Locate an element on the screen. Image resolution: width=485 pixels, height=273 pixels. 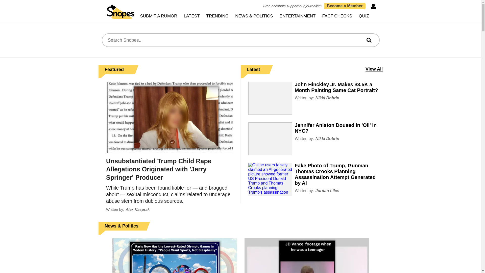
QUIZ is located at coordinates (364, 16).